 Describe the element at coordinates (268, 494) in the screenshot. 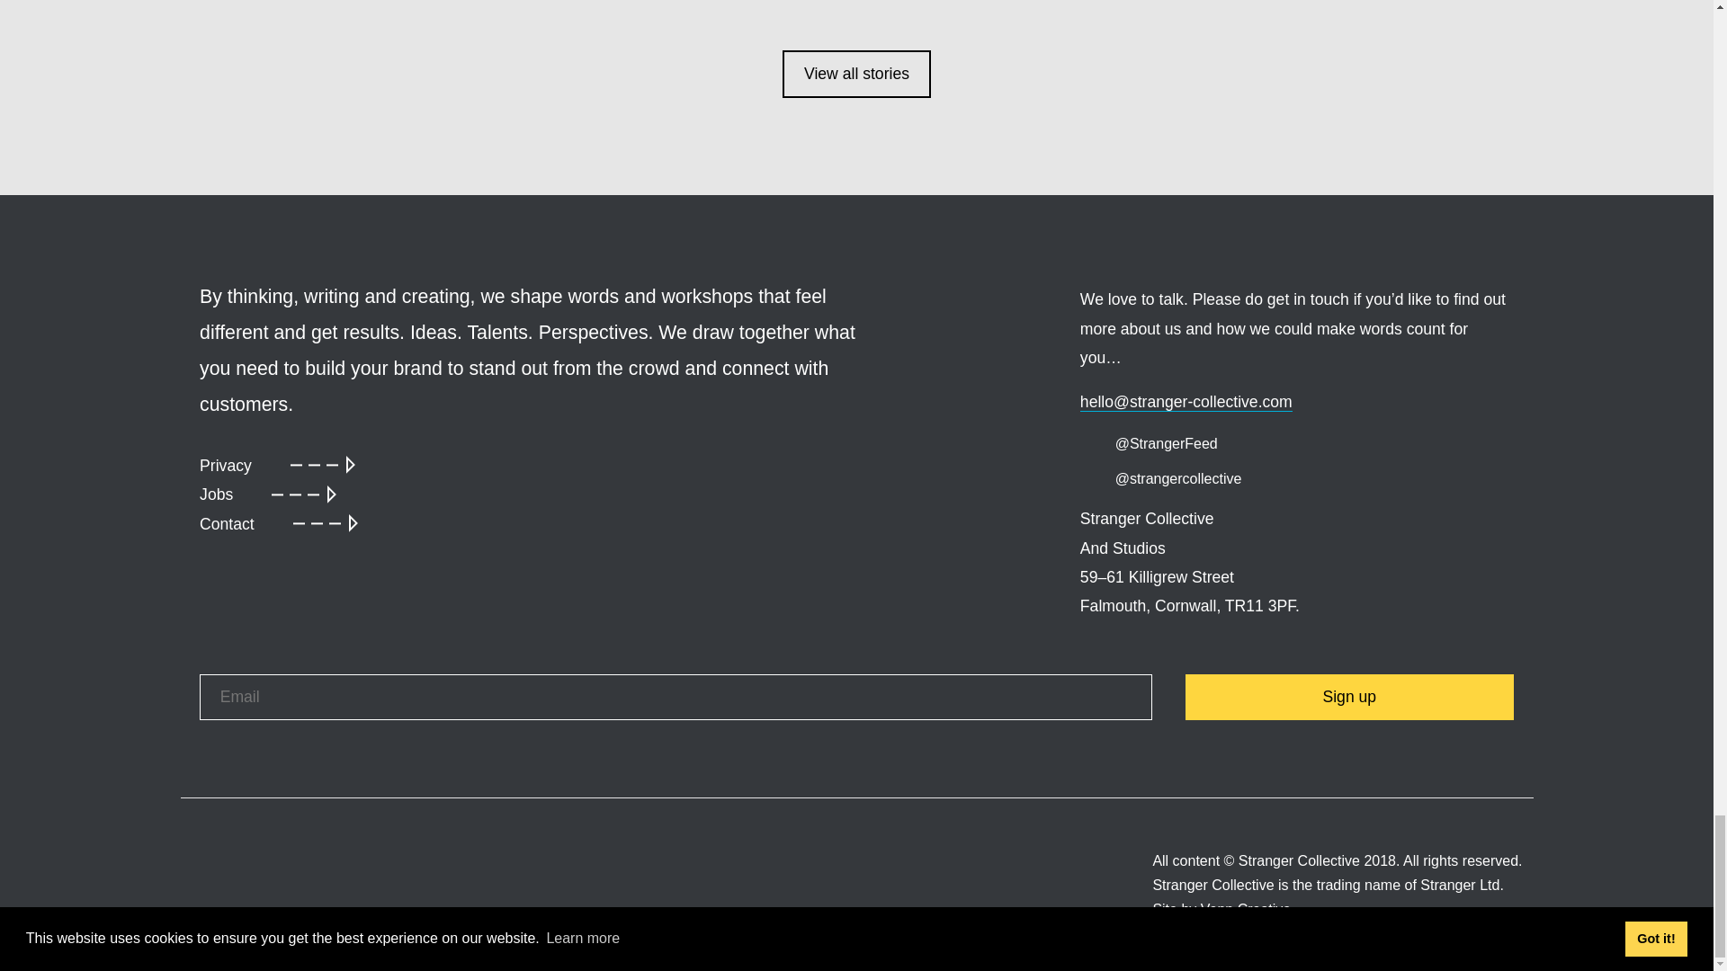

I see `Jobs` at that location.